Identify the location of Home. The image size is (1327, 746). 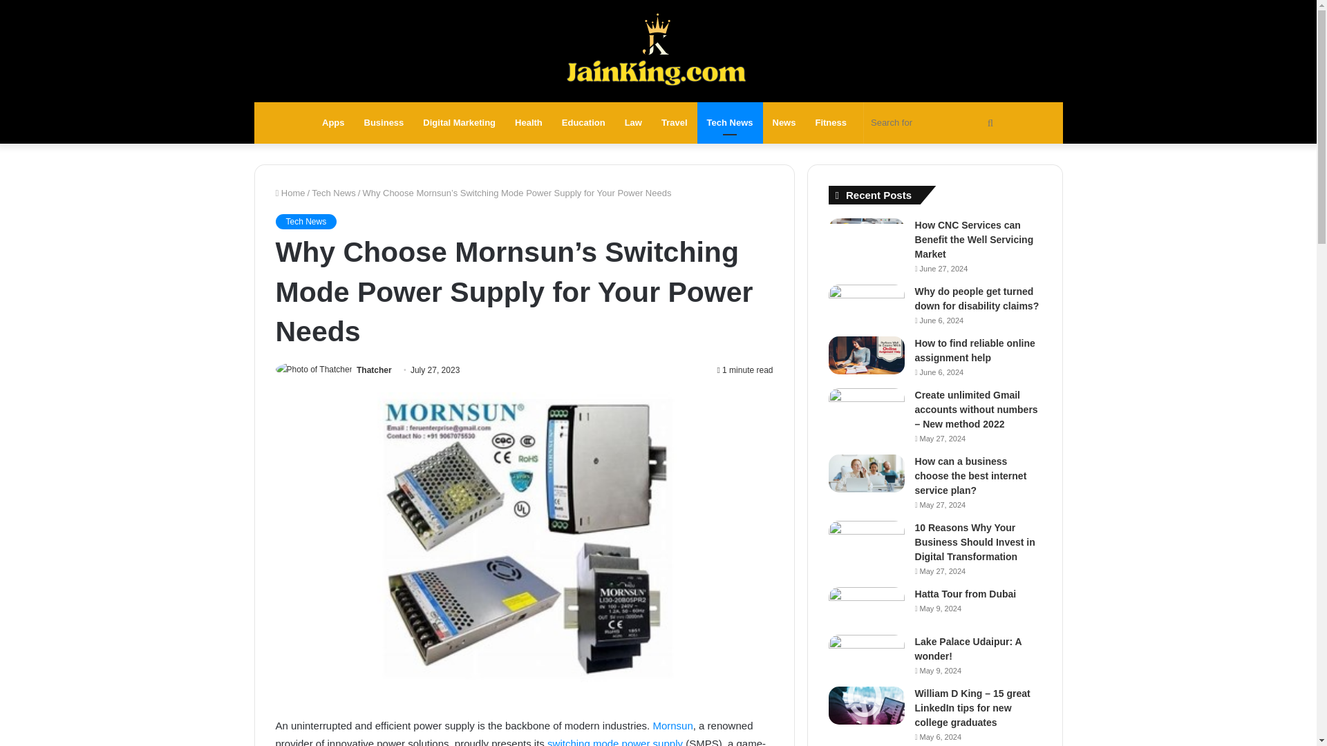
(290, 193).